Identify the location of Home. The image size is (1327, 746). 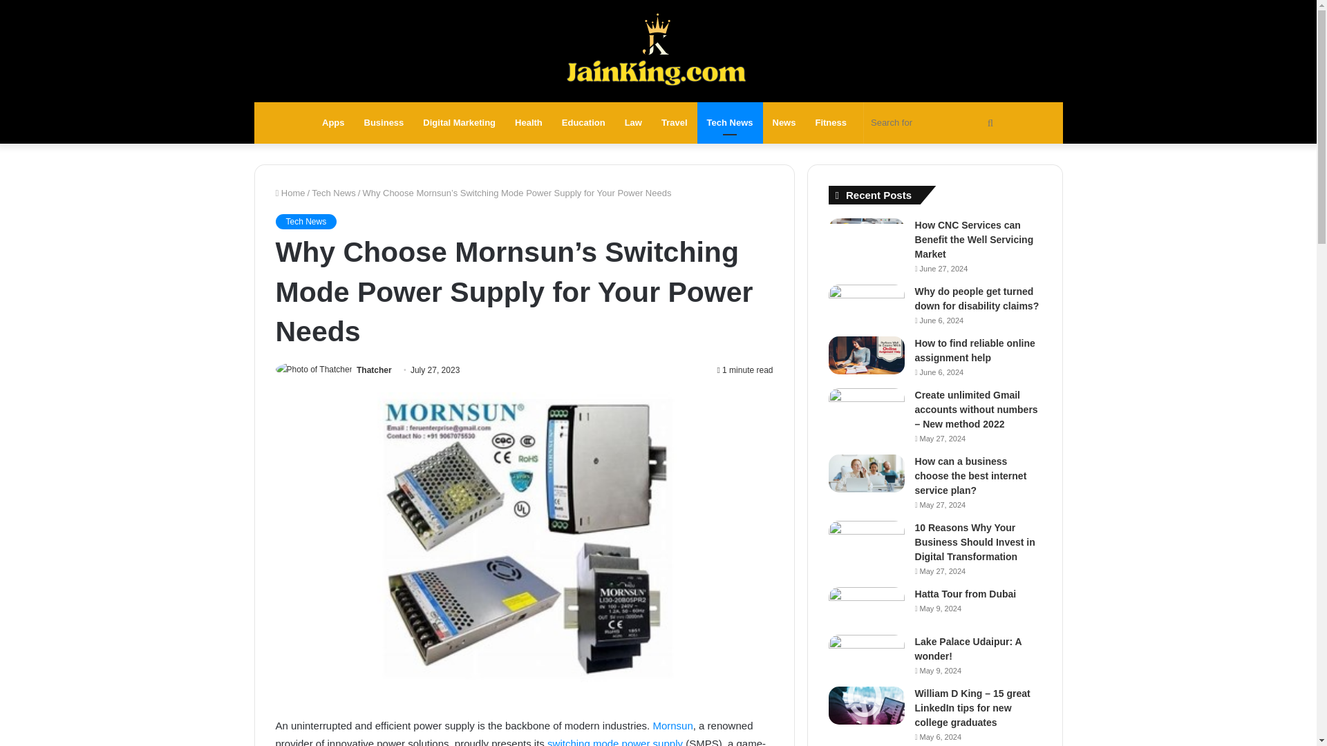
(290, 193).